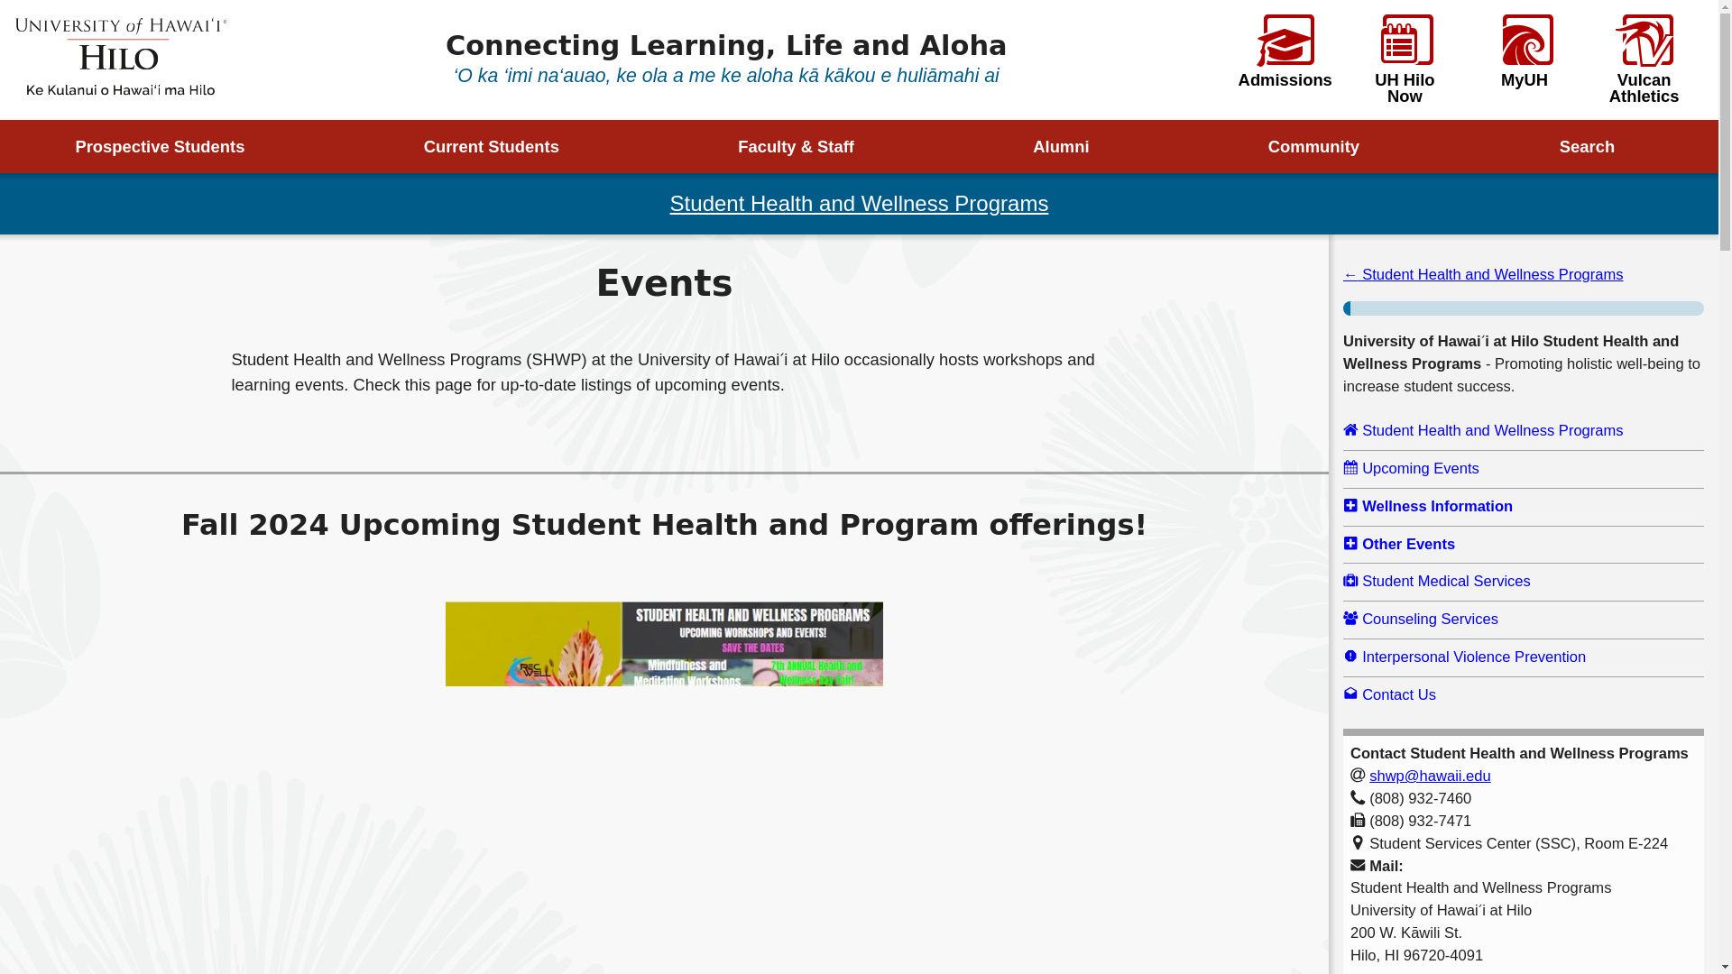 The image size is (1732, 974). What do you see at coordinates (860, 202) in the screenshot?
I see `Student Health and Wellness Programs` at bounding box center [860, 202].